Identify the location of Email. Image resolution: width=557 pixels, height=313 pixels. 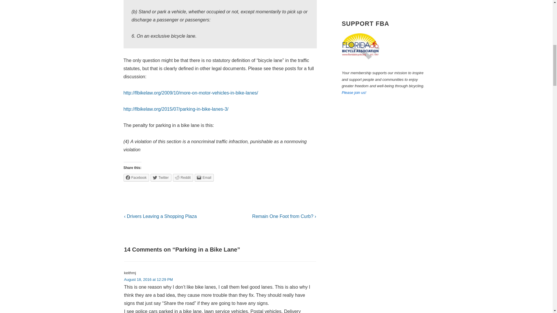
(204, 178).